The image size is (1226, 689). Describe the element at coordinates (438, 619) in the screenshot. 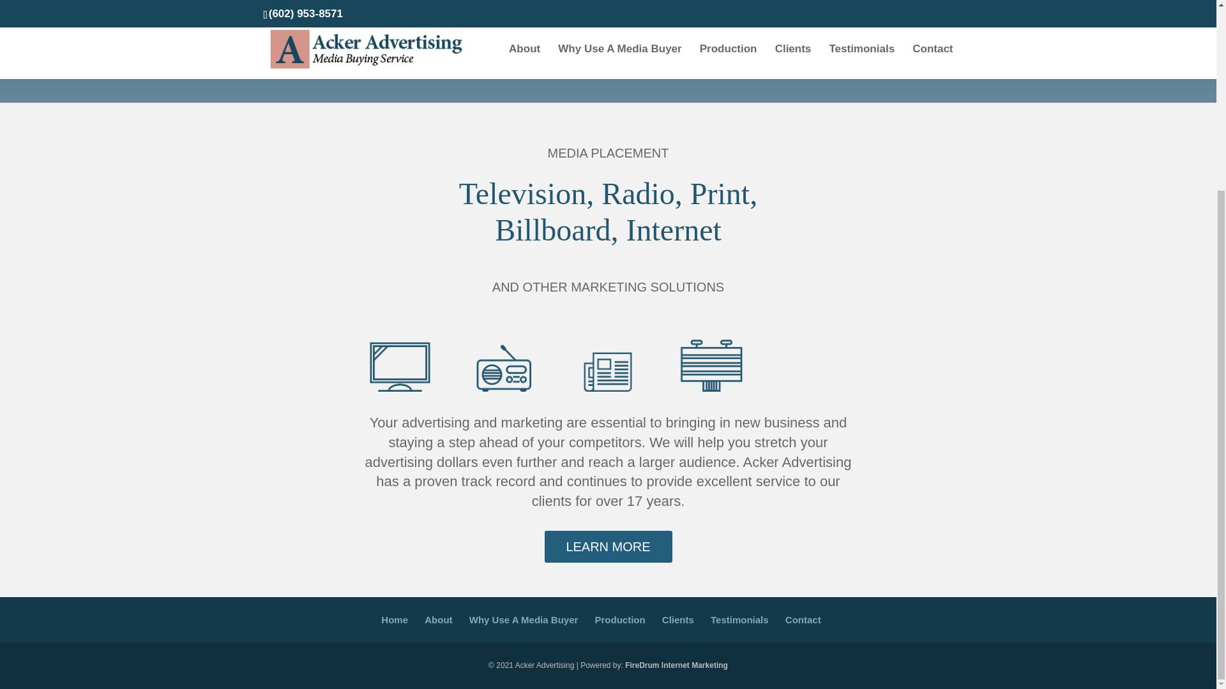

I see `About` at that location.